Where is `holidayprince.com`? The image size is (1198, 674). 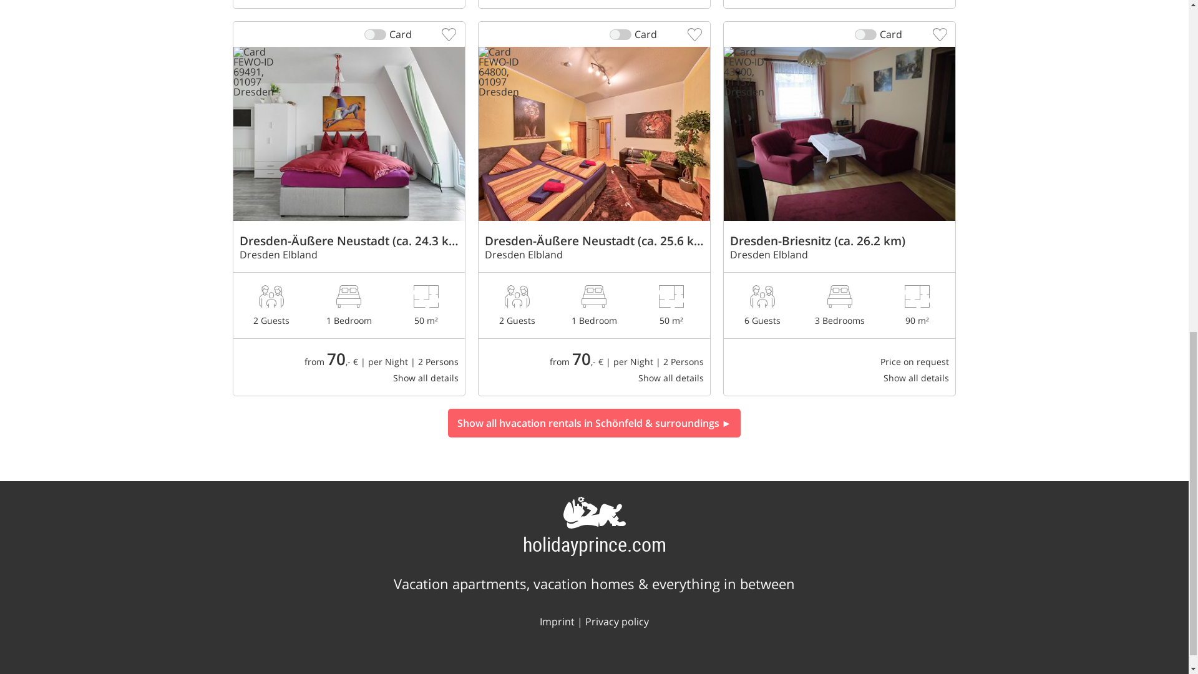
holidayprince.com is located at coordinates (594, 544).